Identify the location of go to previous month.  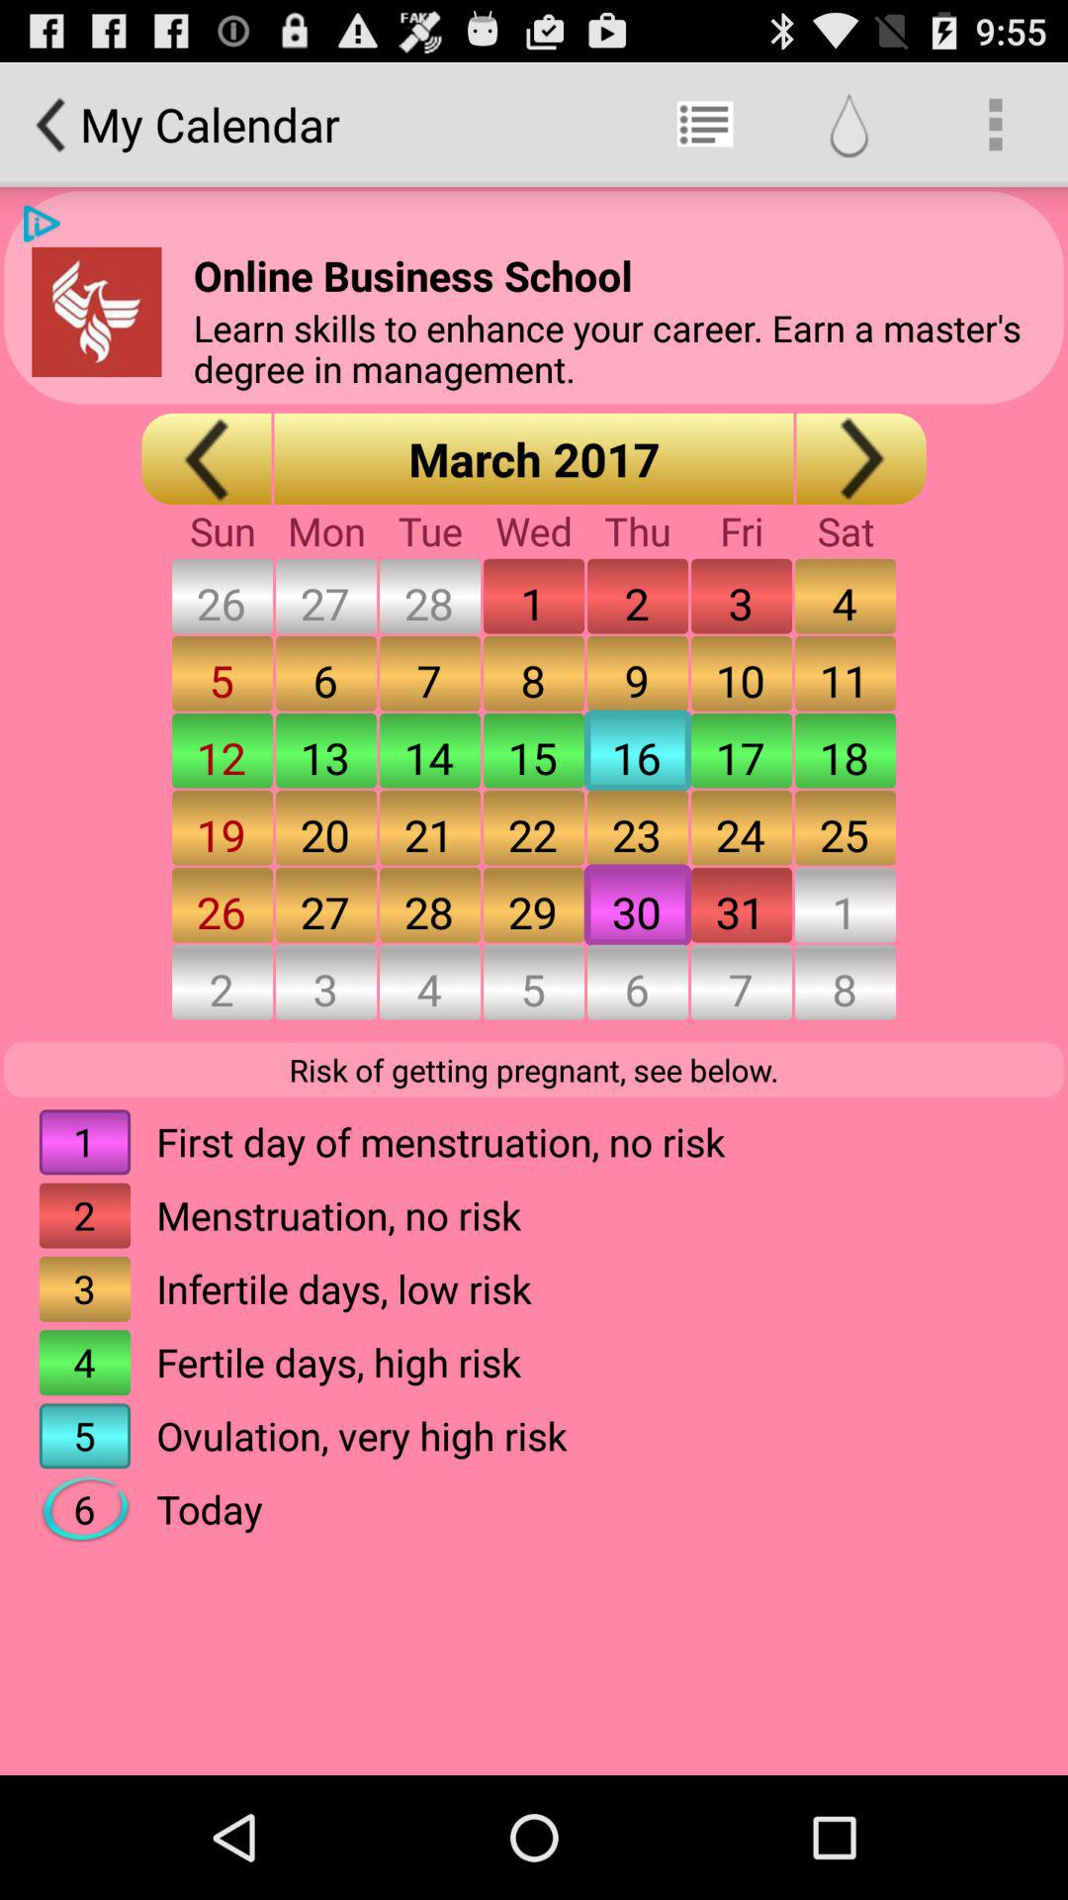
(206, 459).